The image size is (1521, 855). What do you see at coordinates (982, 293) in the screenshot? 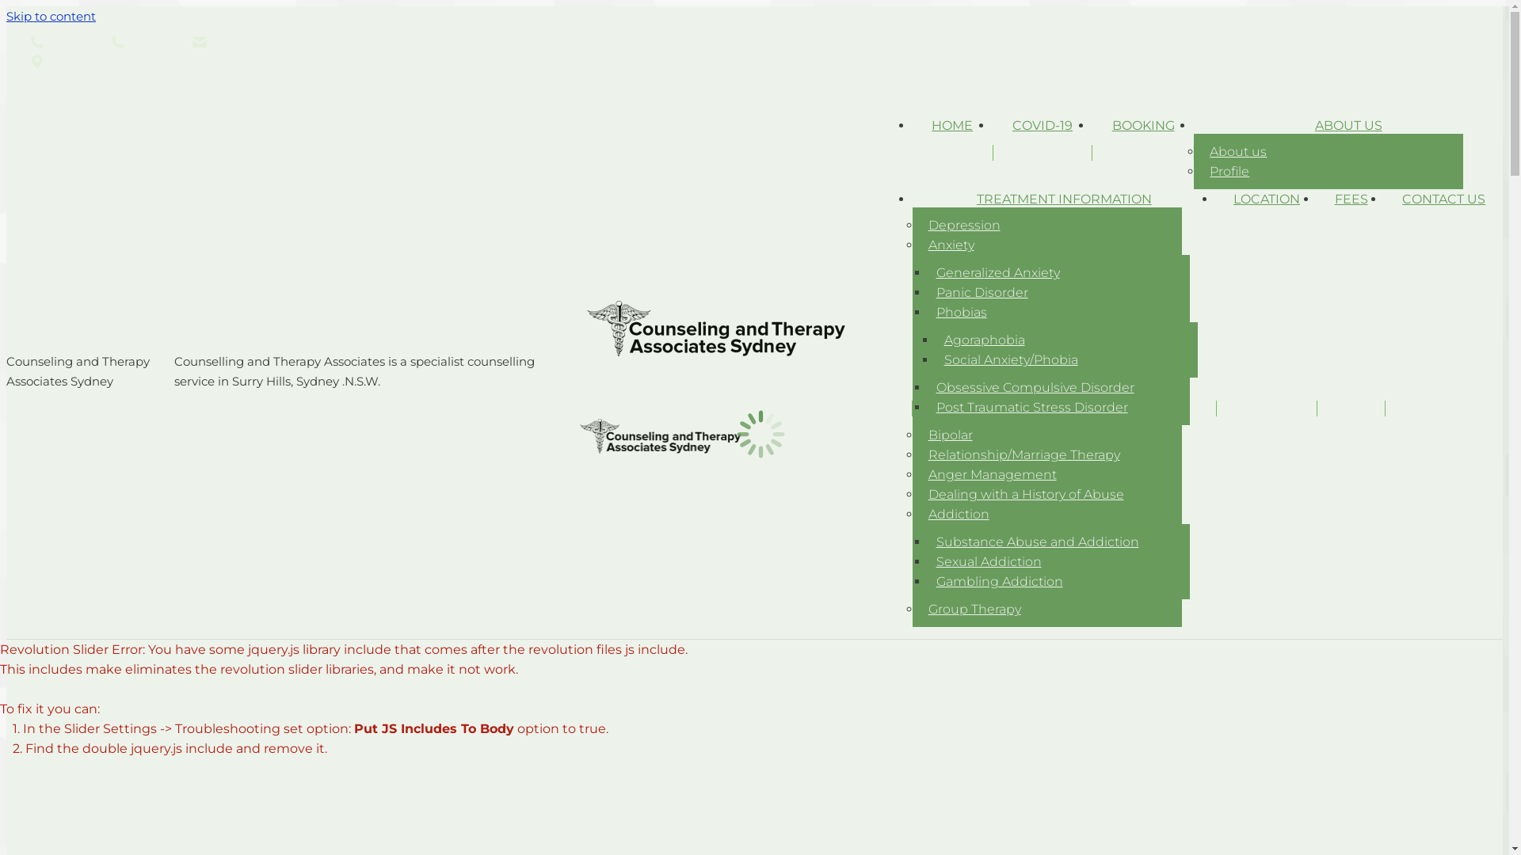
I see `Panic Disorder` at bounding box center [982, 293].